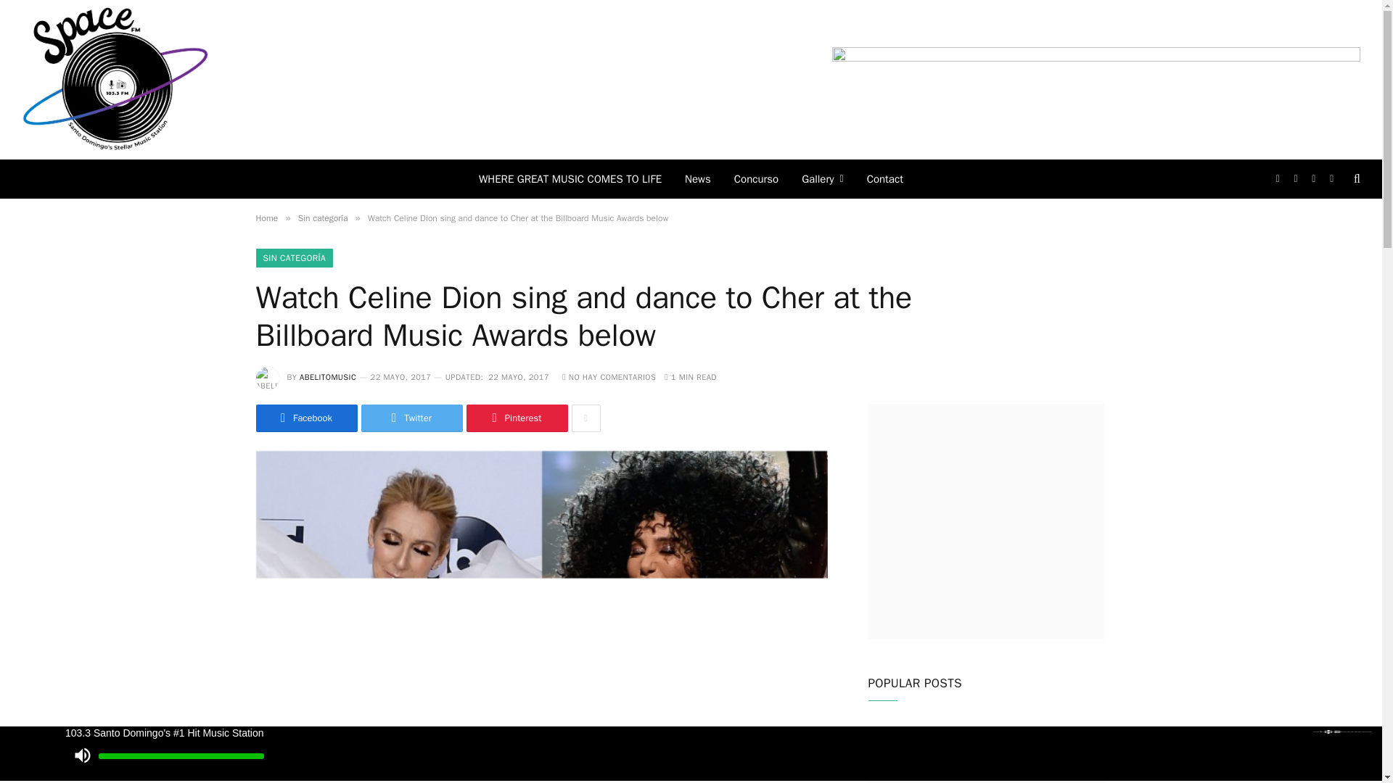  Describe the element at coordinates (570, 179) in the screenshot. I see `WHERE GREAT MUSIC COMES TO LIFE` at that location.